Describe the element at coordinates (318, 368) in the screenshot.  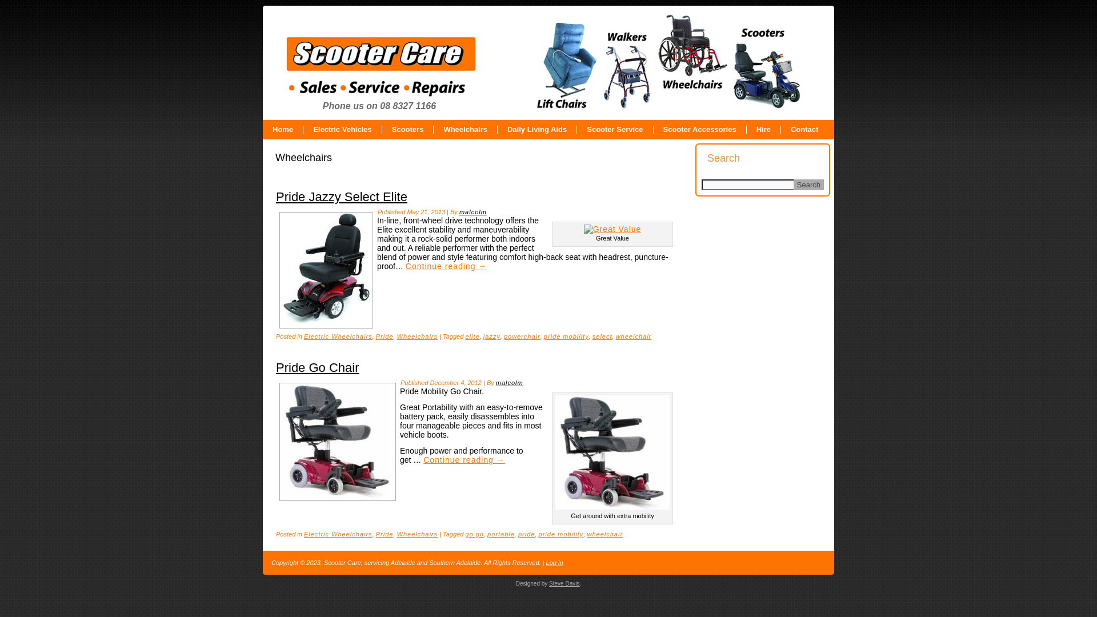
I see `Pride Go Chair` at that location.